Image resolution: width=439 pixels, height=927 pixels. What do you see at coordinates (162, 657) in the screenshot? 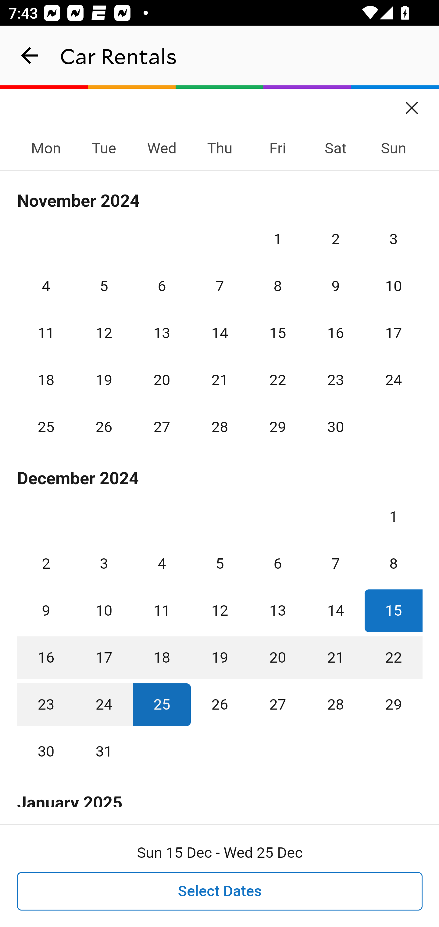
I see `18 December 2024` at bounding box center [162, 657].